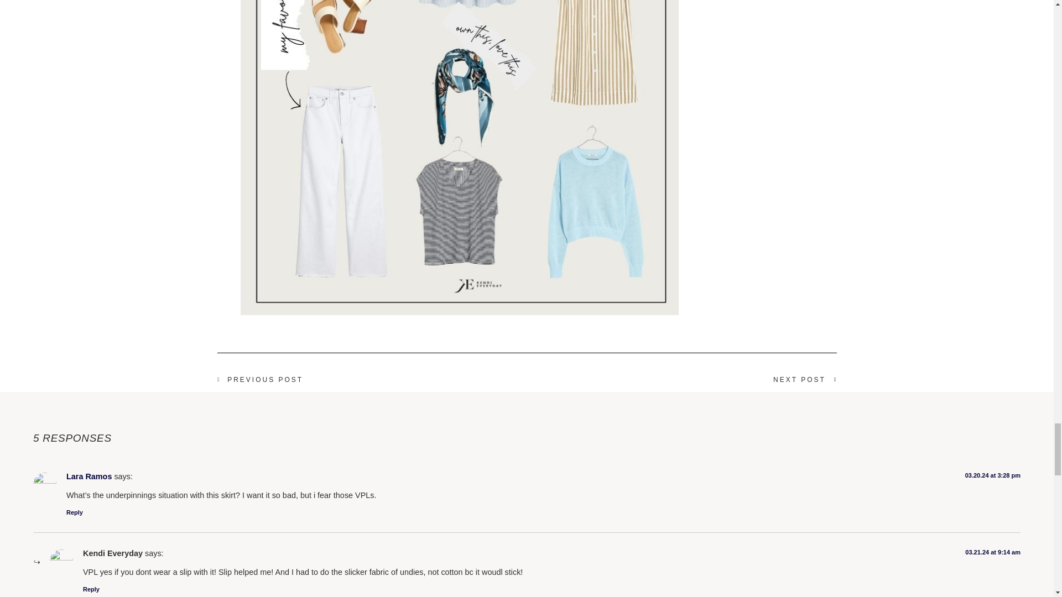  What do you see at coordinates (681, 379) in the screenshot?
I see `NEXT POST` at bounding box center [681, 379].